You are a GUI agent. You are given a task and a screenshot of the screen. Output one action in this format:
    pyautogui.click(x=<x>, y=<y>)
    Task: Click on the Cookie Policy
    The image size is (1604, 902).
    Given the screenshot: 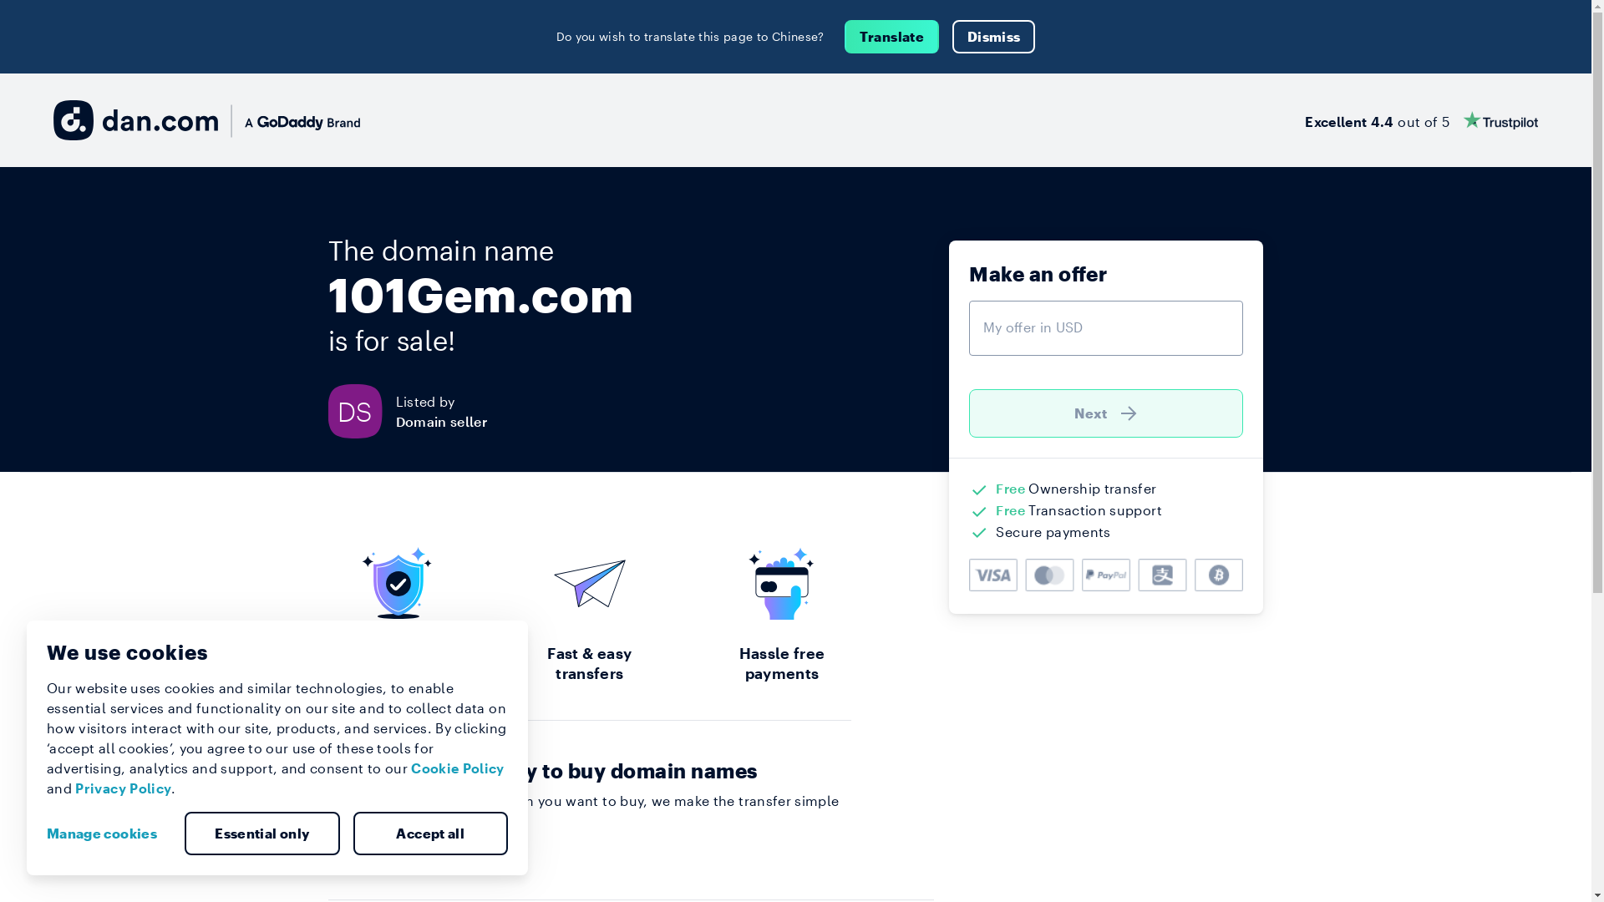 What is the action you would take?
    pyautogui.click(x=458, y=768)
    